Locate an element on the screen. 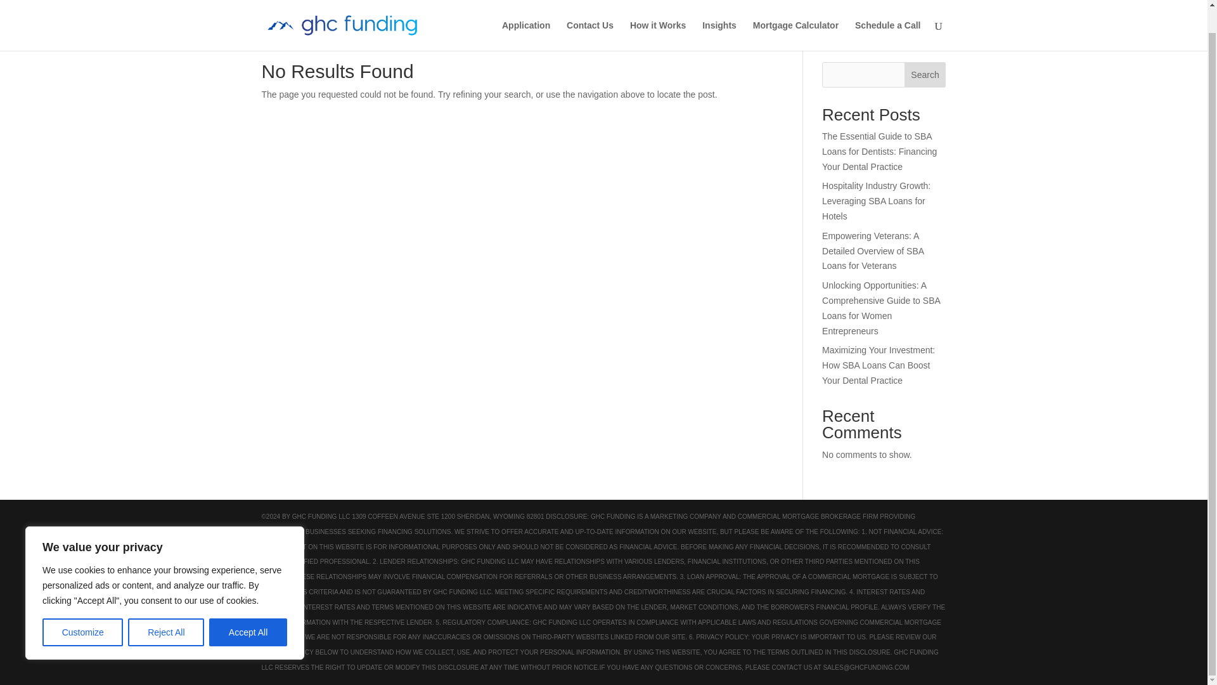 This screenshot has width=1217, height=685. Contact Us is located at coordinates (589, 13).